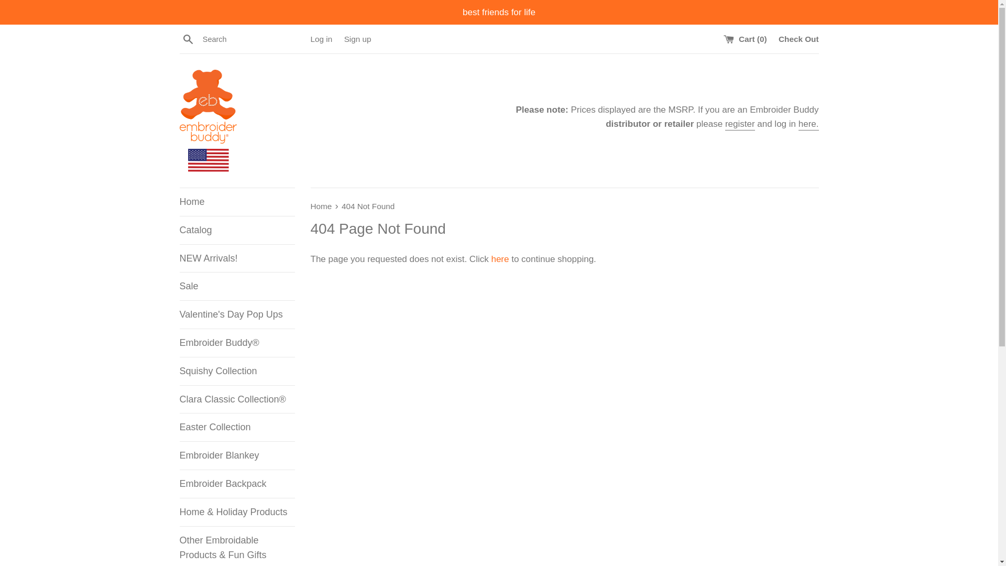 The height and width of the screenshot is (566, 1006). What do you see at coordinates (322, 205) in the screenshot?
I see `Back to the frontpage` at bounding box center [322, 205].